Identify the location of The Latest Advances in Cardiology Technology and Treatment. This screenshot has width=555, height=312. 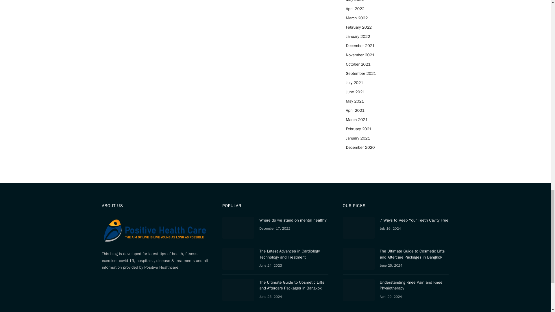
(238, 259).